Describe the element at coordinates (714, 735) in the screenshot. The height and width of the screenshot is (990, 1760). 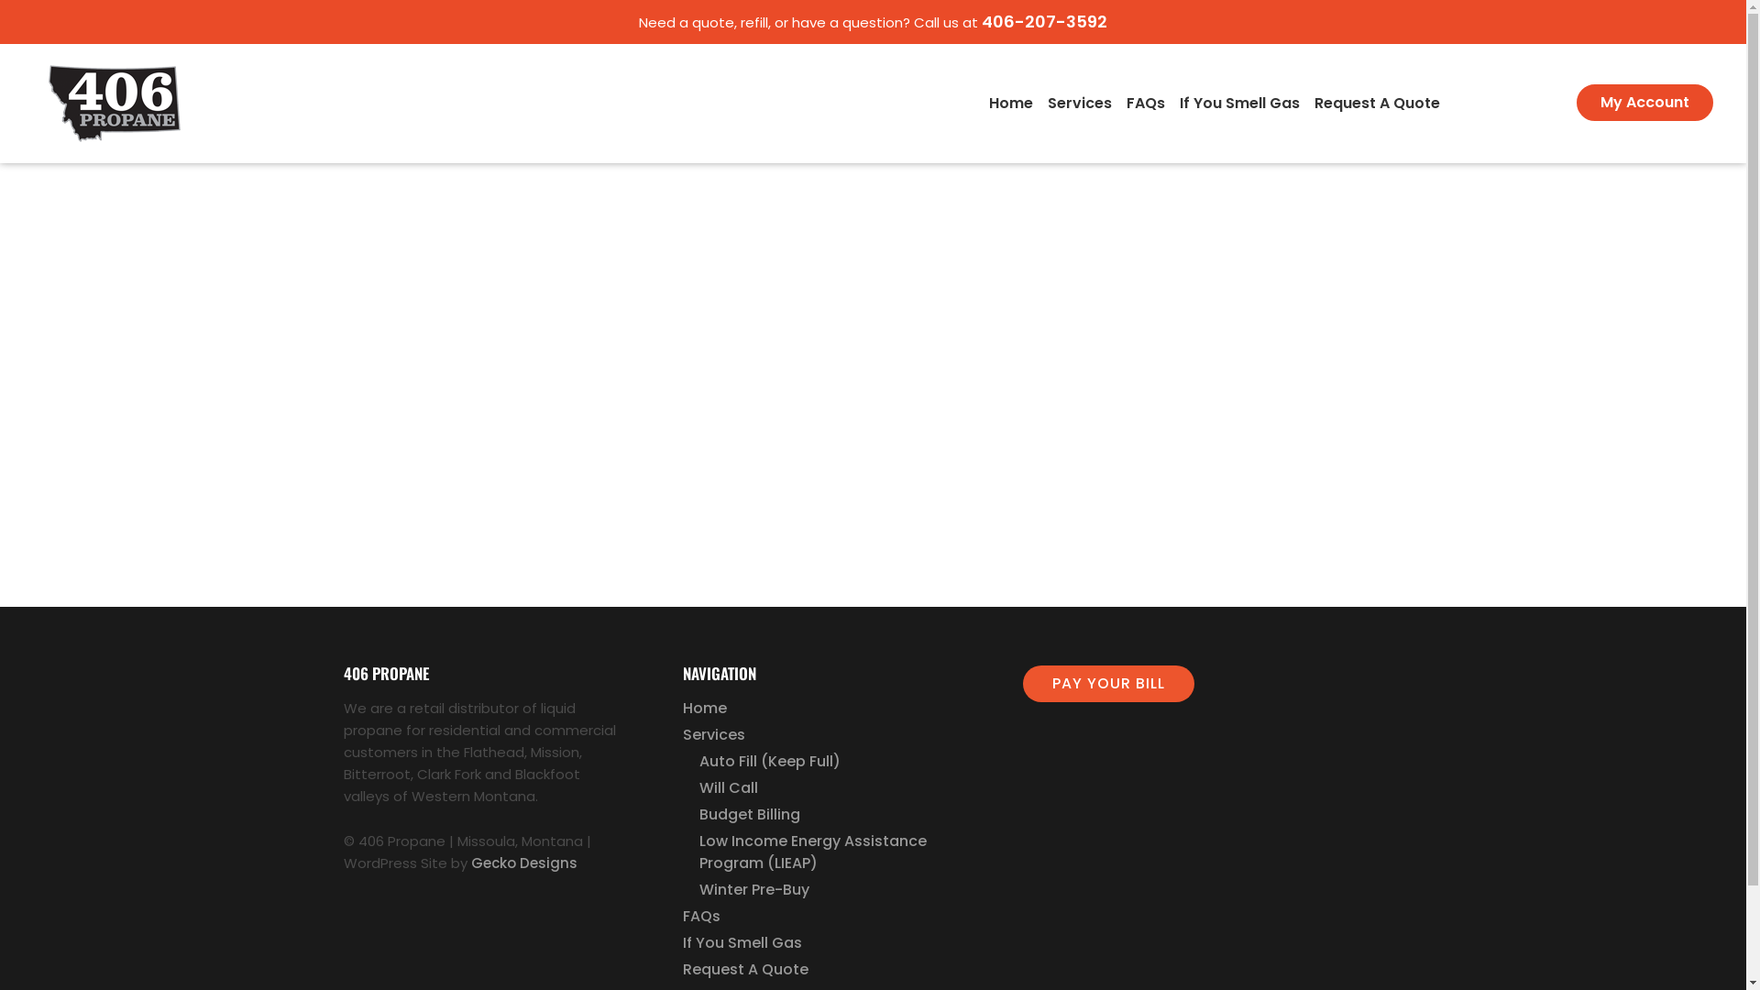
I see `Services` at that location.